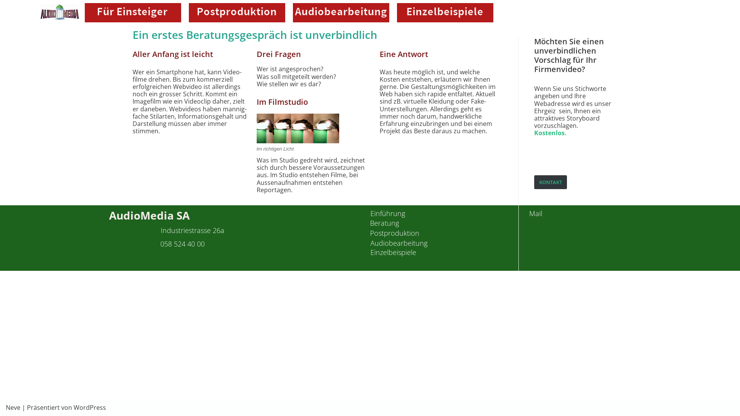  Describe the element at coordinates (385, 223) in the screenshot. I see `Beratung` at that location.